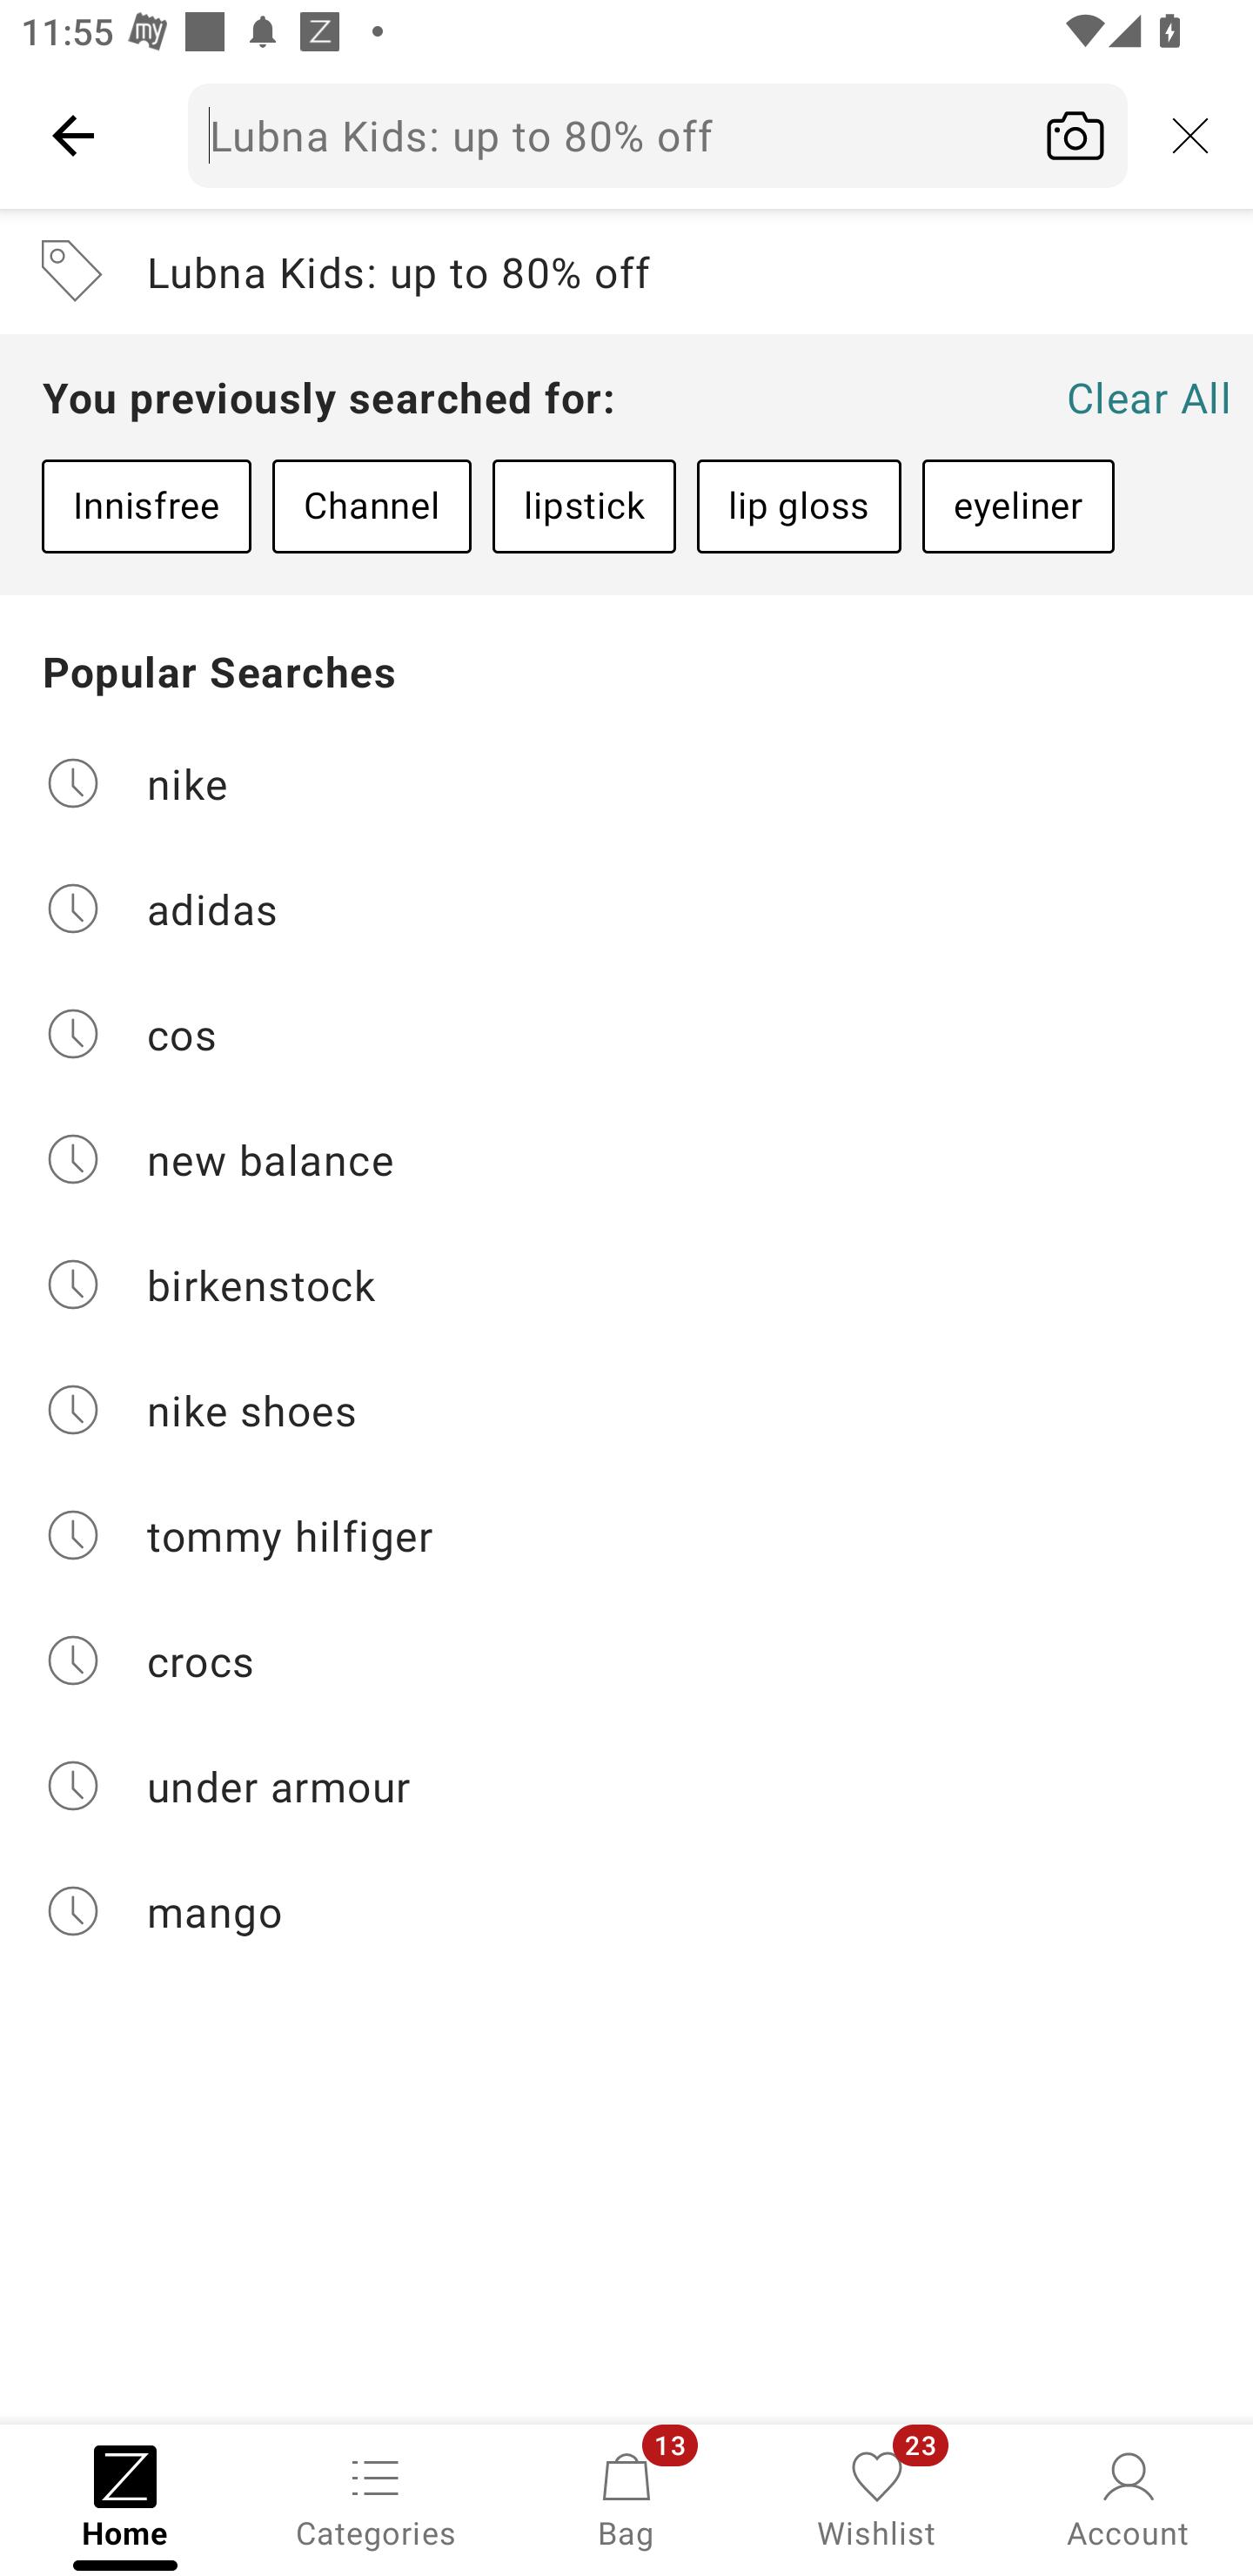 The width and height of the screenshot is (1253, 2576). What do you see at coordinates (626, 2498) in the screenshot?
I see `Bag, 13 new notifications Bag` at bounding box center [626, 2498].